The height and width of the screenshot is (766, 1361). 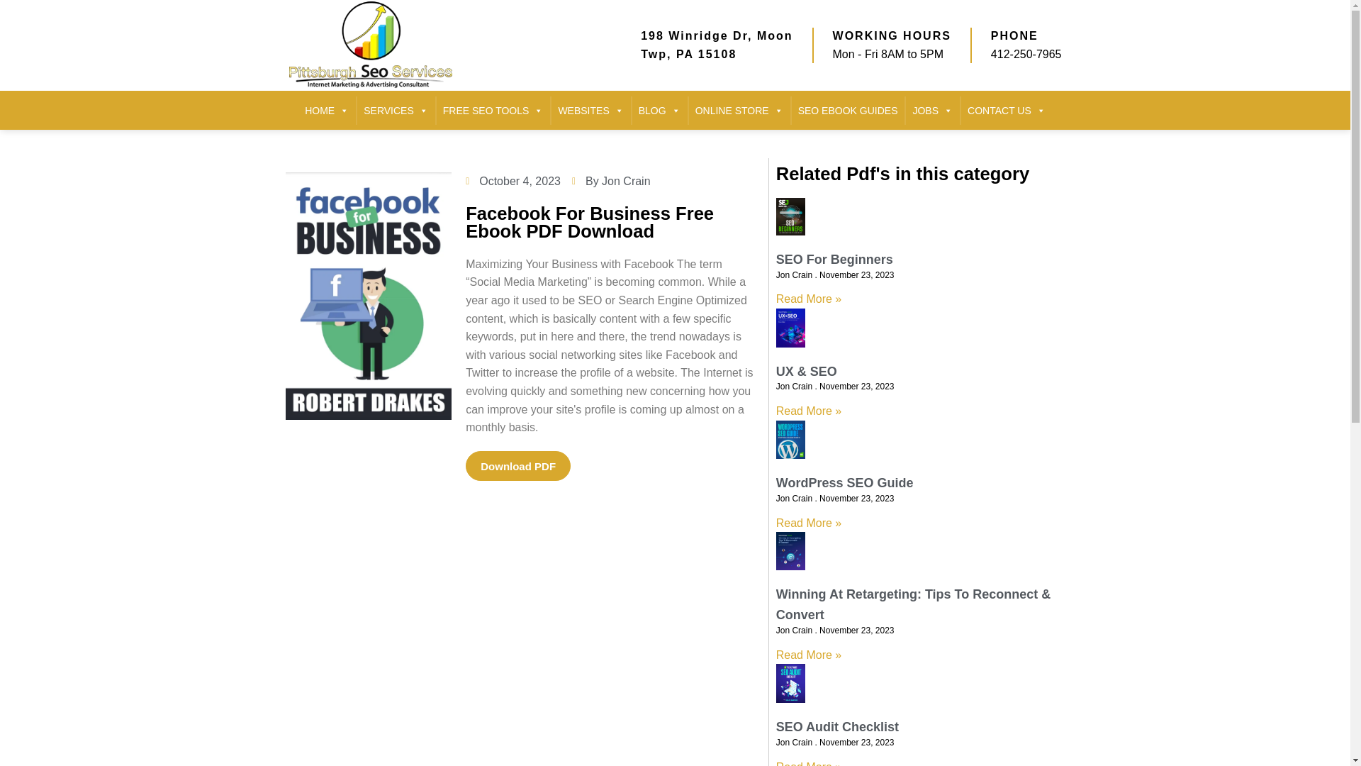 What do you see at coordinates (493, 111) in the screenshot?
I see `FREE SEO TOOLS` at bounding box center [493, 111].